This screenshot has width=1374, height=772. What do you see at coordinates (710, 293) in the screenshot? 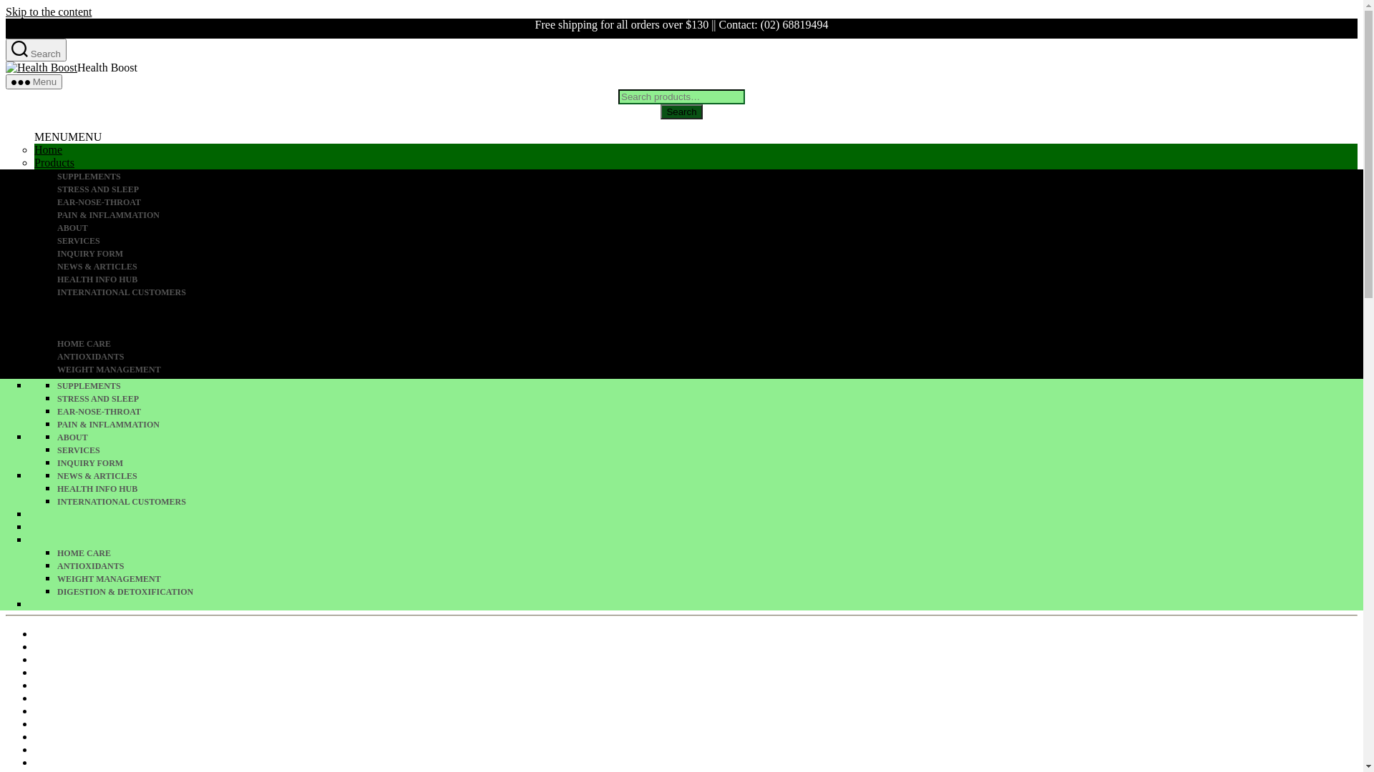
I see `IMMUNITY` at bounding box center [710, 293].